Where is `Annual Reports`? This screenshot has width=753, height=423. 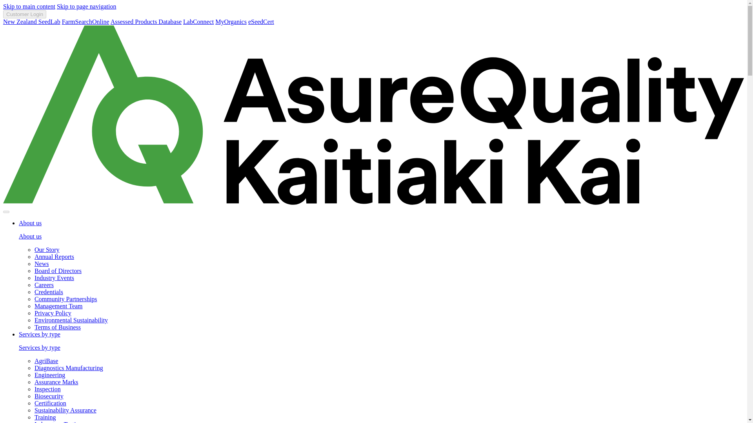 Annual Reports is located at coordinates (54, 257).